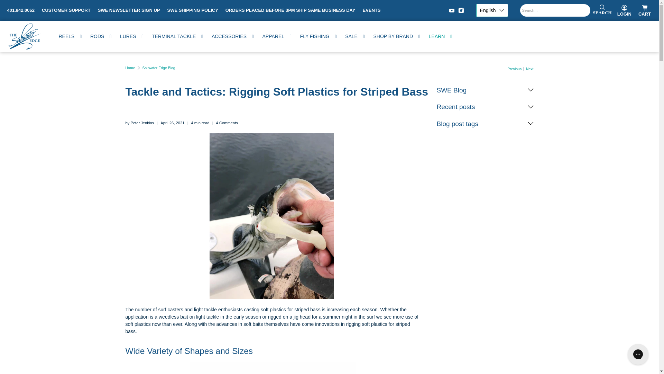  Describe the element at coordinates (66, 10) in the screenshot. I see `CUSTOMER SUPPORT` at that location.